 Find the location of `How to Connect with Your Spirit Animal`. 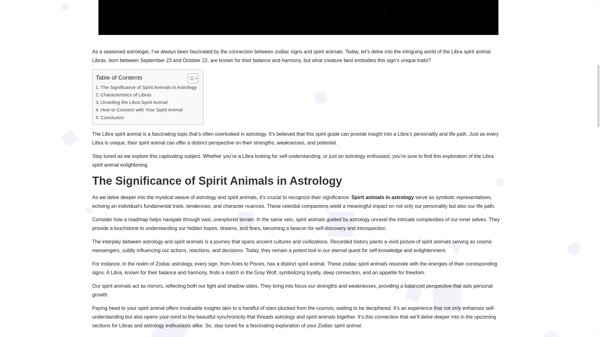

How to Connect with Your Spirit Animal is located at coordinates (139, 110).